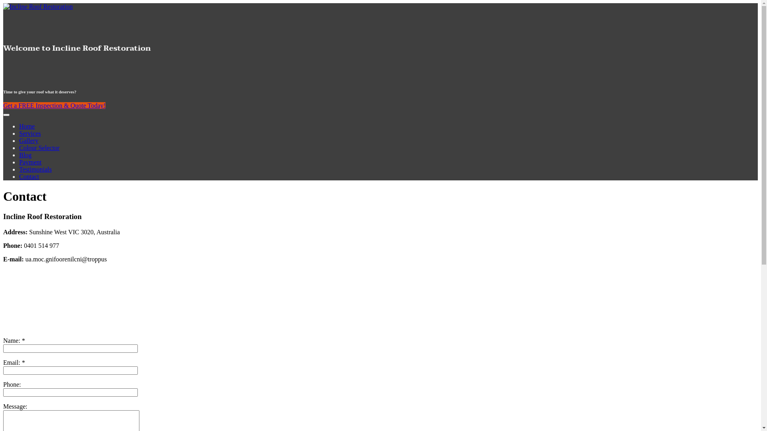  I want to click on Get a FREE Inspection & Quote Today!, so click(54, 105).